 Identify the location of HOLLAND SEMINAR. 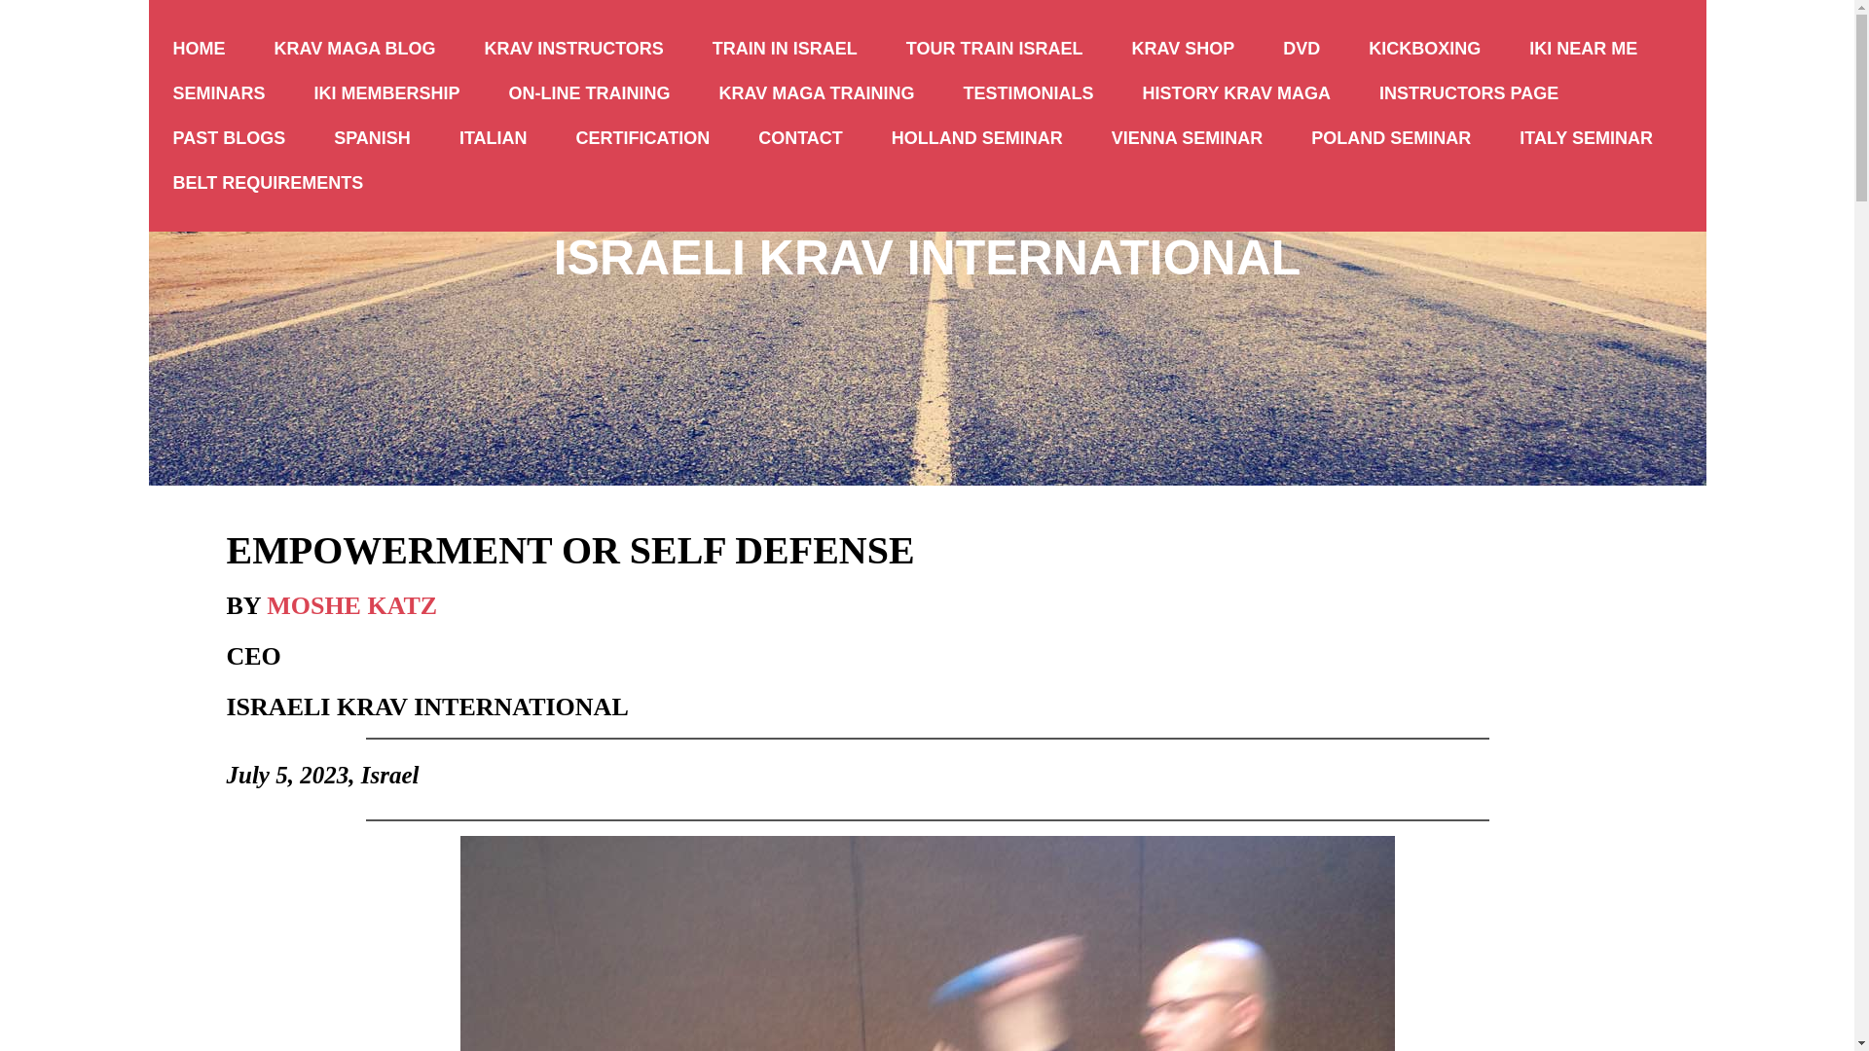
(977, 138).